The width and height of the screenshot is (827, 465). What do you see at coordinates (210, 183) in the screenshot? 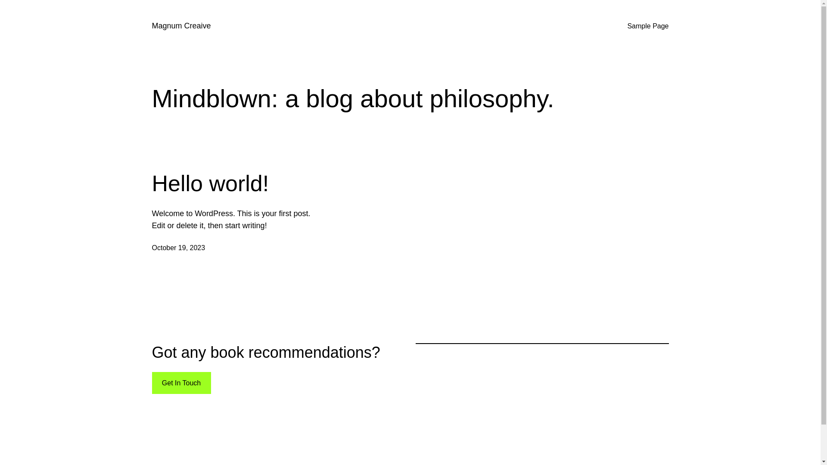
I see `Hello world!` at bounding box center [210, 183].